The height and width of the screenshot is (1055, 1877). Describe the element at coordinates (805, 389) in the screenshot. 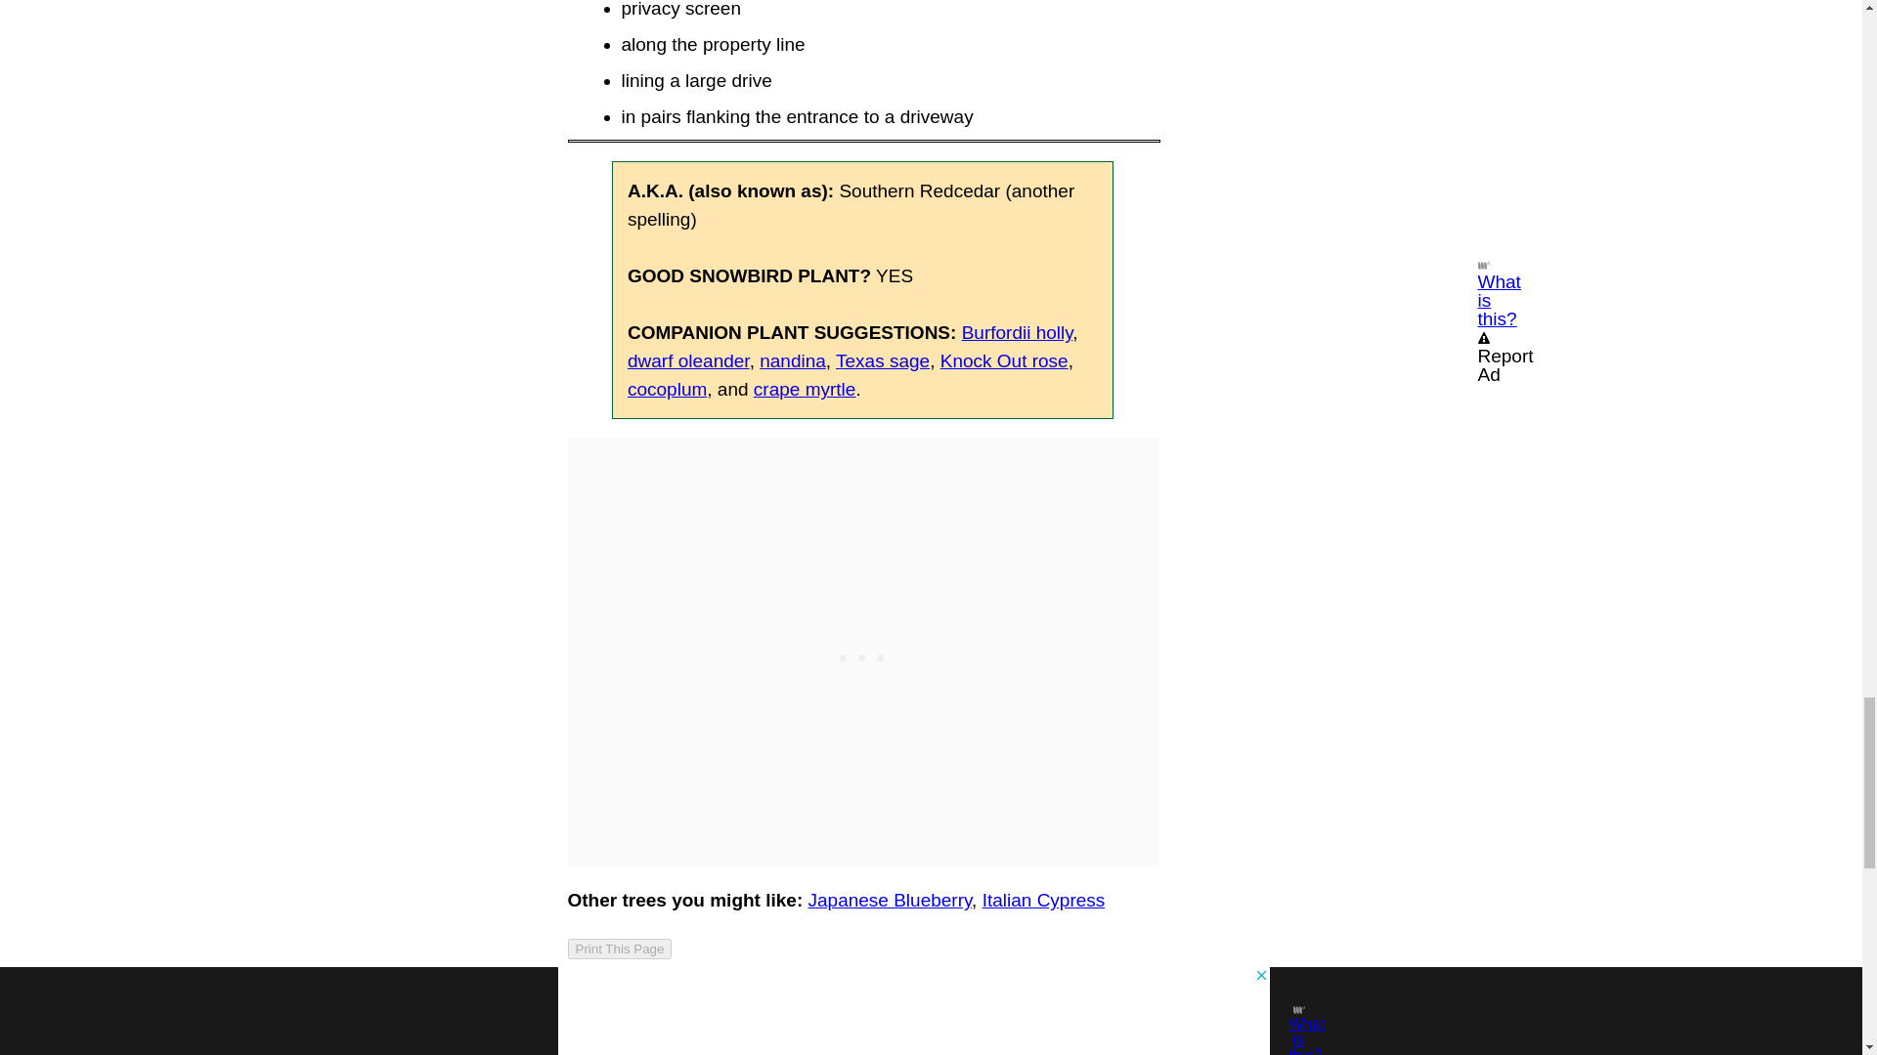

I see `crape myrtle` at that location.